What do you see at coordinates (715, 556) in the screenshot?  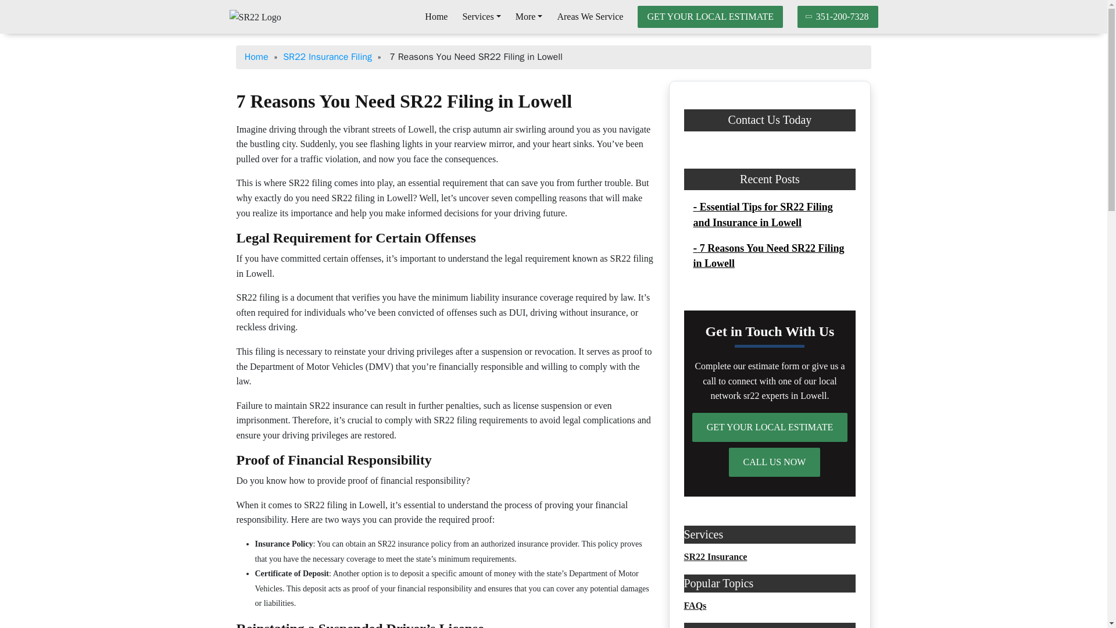 I see `SR22 Insurance` at bounding box center [715, 556].